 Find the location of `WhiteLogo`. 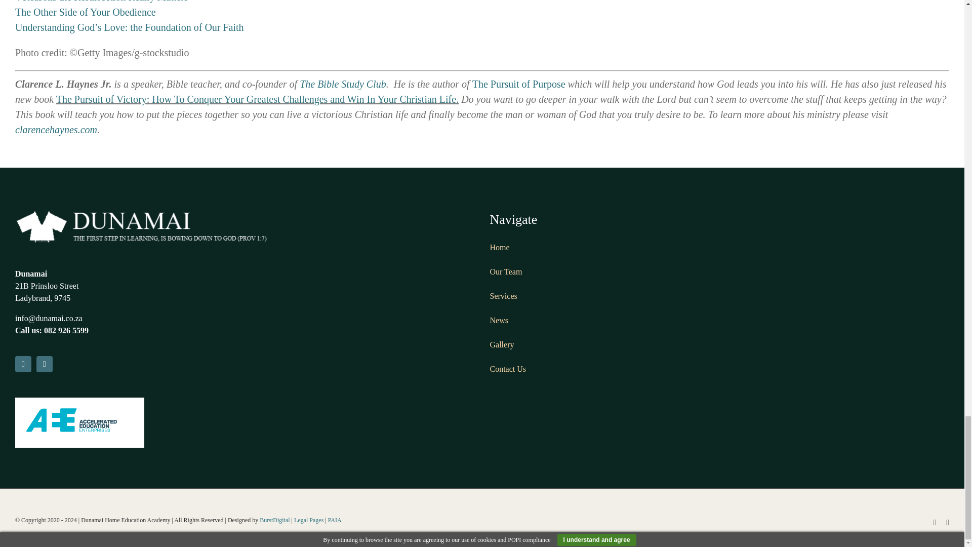

WhiteLogo is located at coordinates (142, 226).